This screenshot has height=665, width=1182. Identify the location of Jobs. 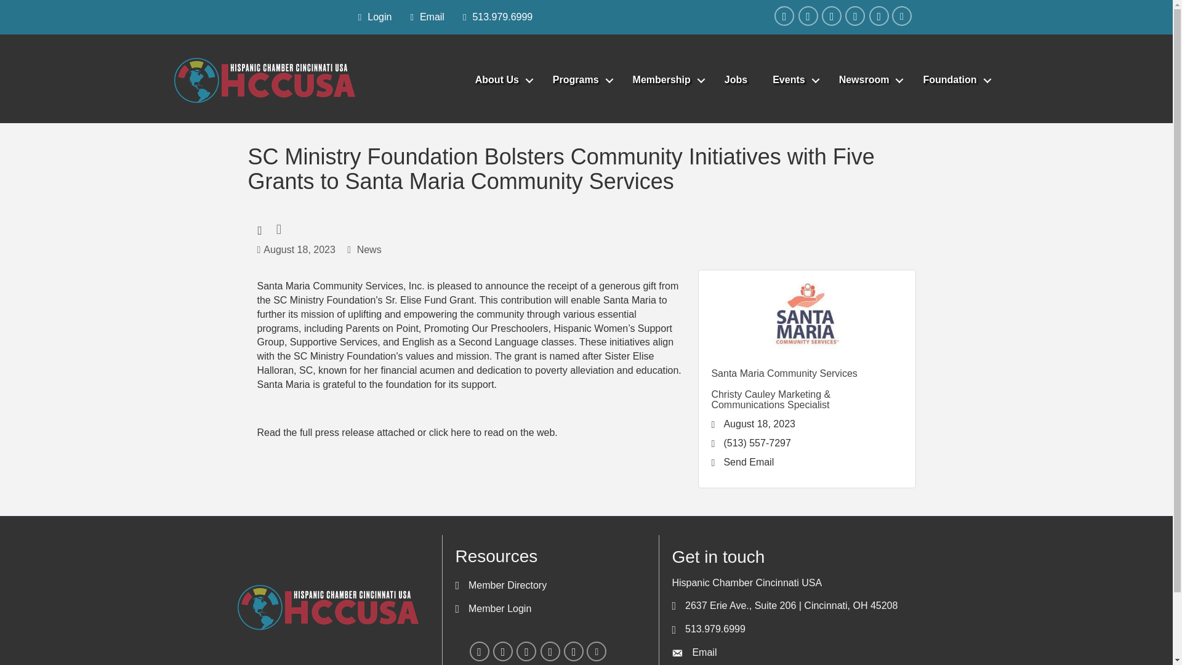
(736, 80).